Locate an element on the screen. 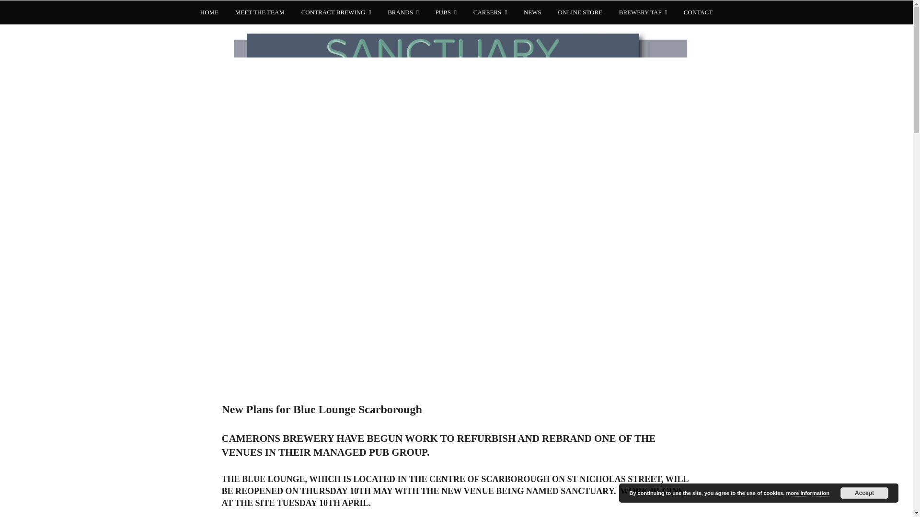 The height and width of the screenshot is (517, 920). CAREERS is located at coordinates (490, 12).